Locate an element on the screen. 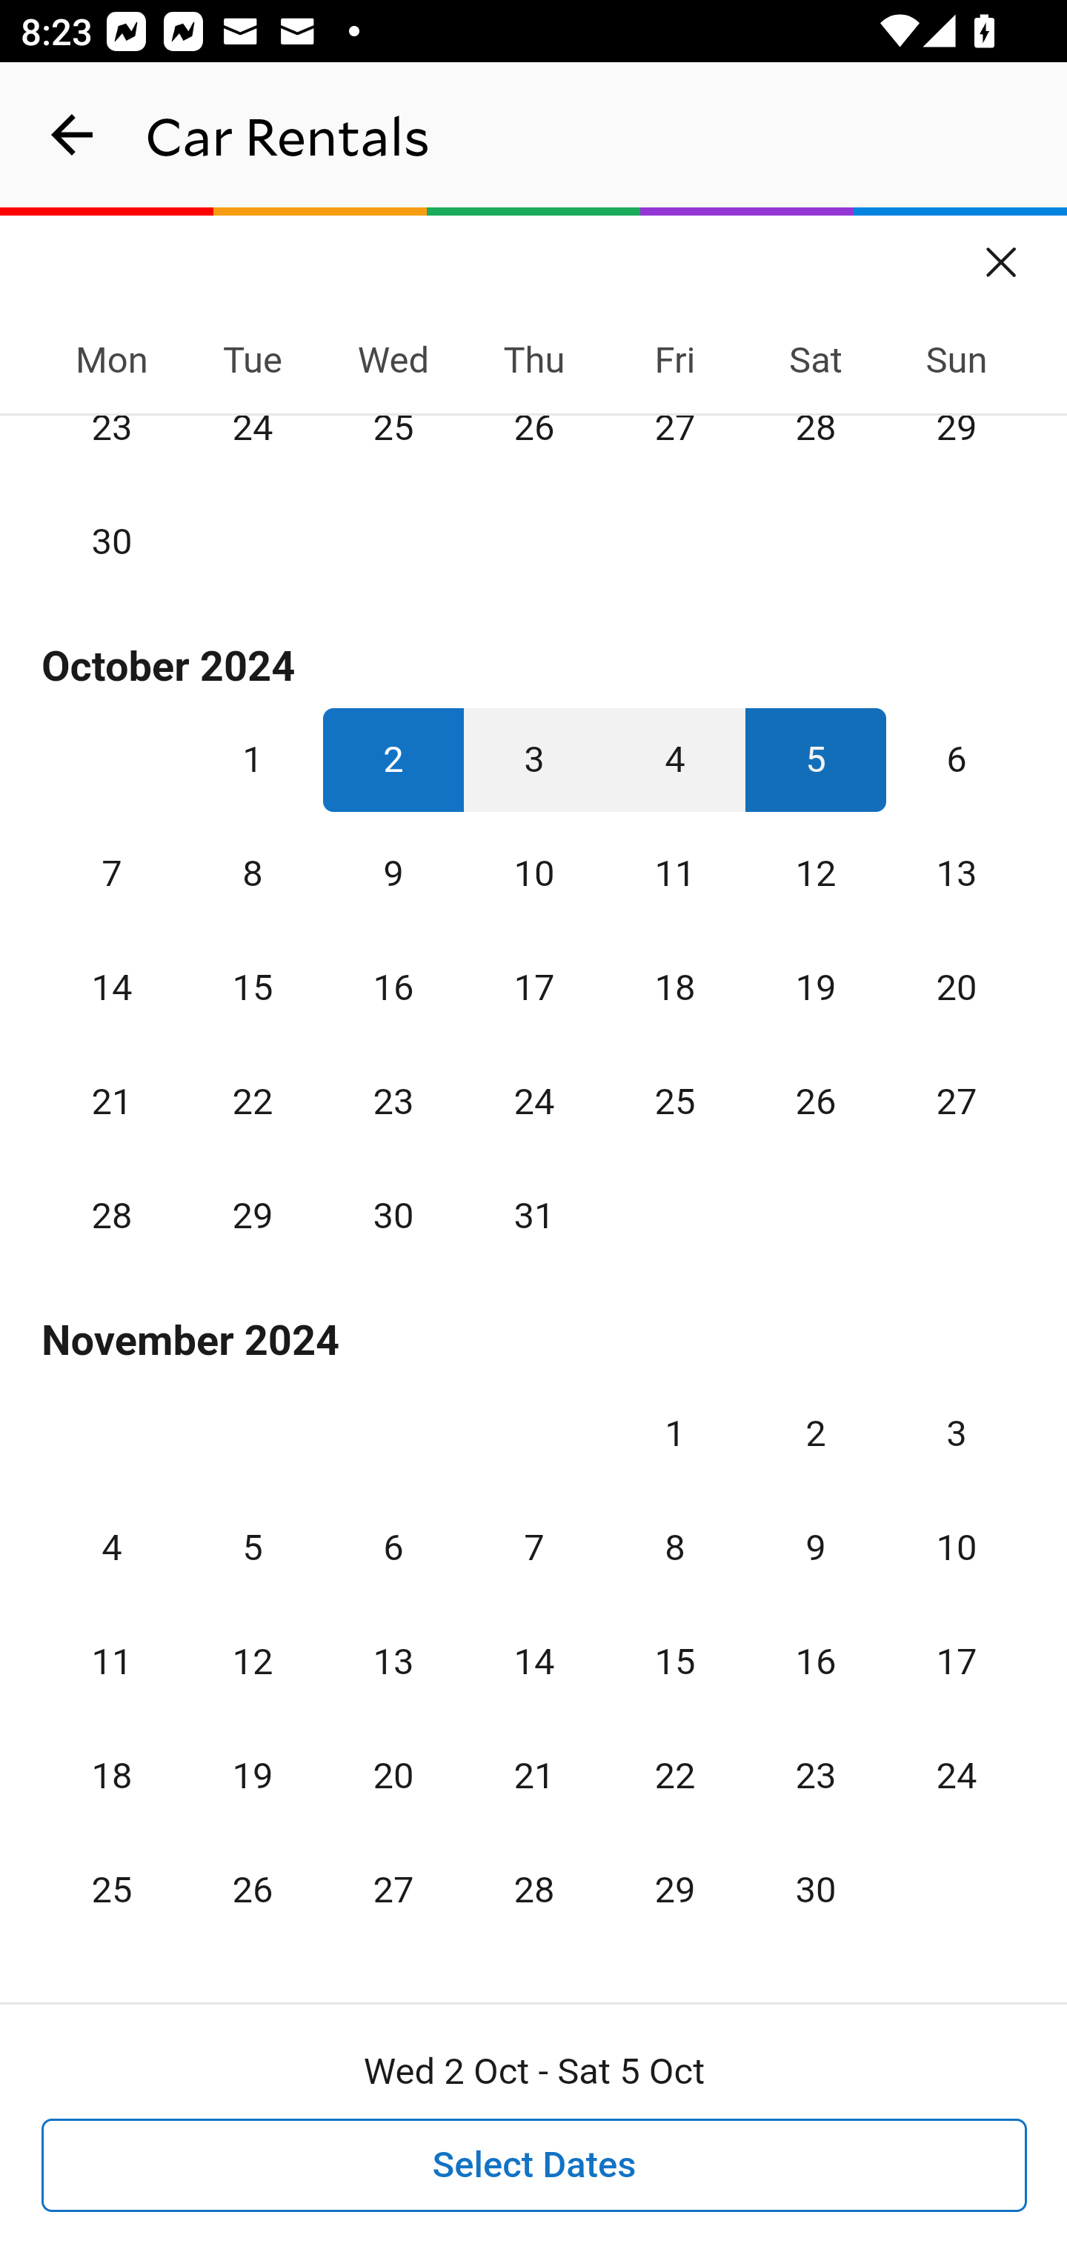 Image resolution: width=1067 pixels, height=2252 pixels. 2 October 2024 is located at coordinates (393, 760).